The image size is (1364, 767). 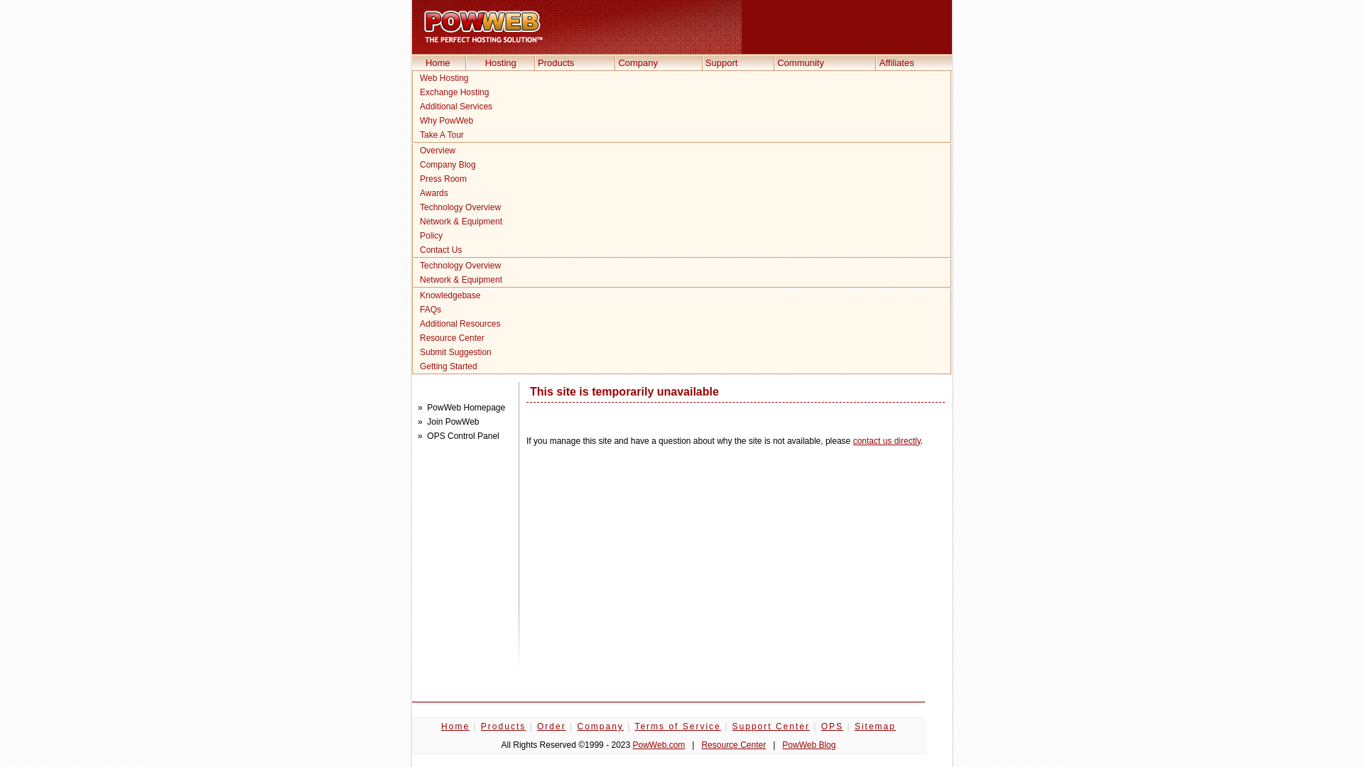 What do you see at coordinates (682, 338) in the screenshot?
I see `Resource Center` at bounding box center [682, 338].